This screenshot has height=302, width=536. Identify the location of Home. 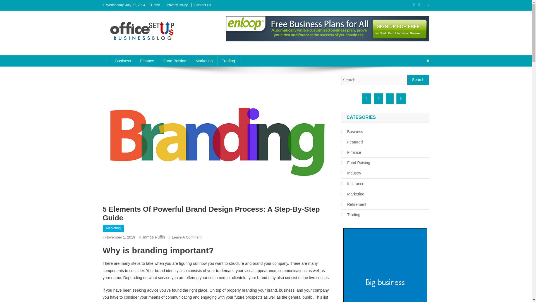
(155, 5).